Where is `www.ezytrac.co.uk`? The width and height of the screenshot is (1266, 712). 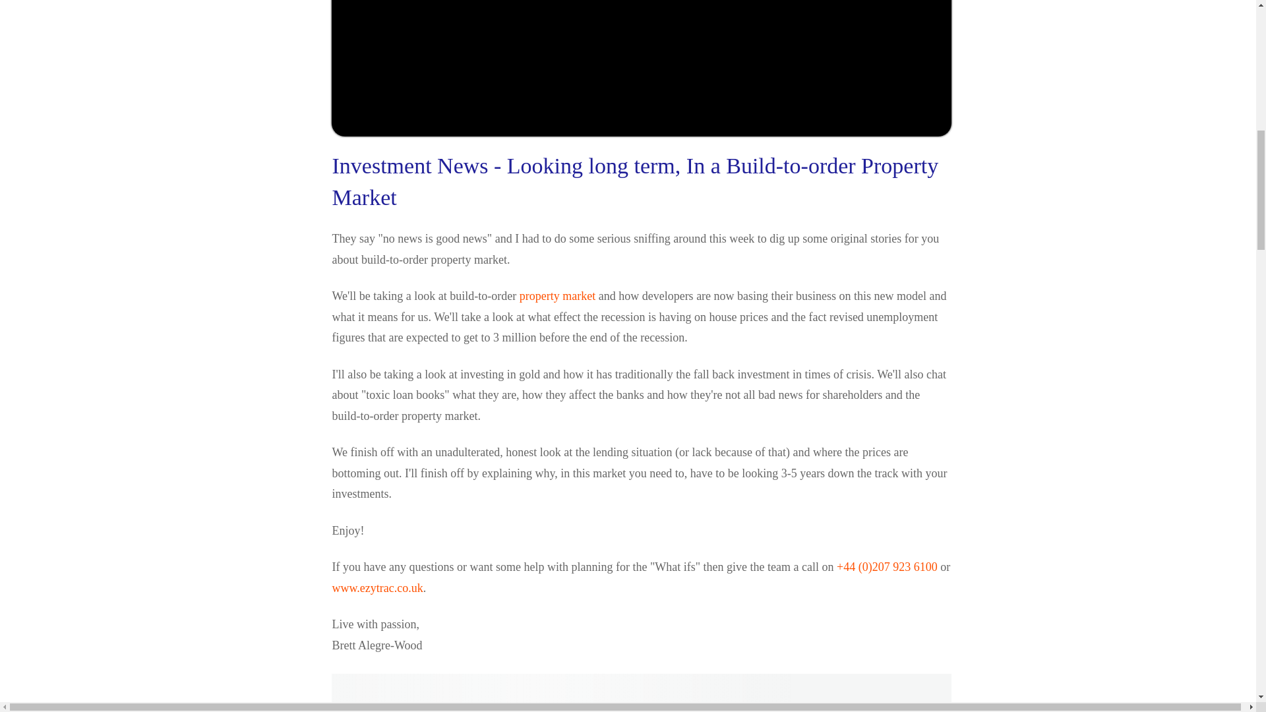 www.ezytrac.co.uk is located at coordinates (377, 588).